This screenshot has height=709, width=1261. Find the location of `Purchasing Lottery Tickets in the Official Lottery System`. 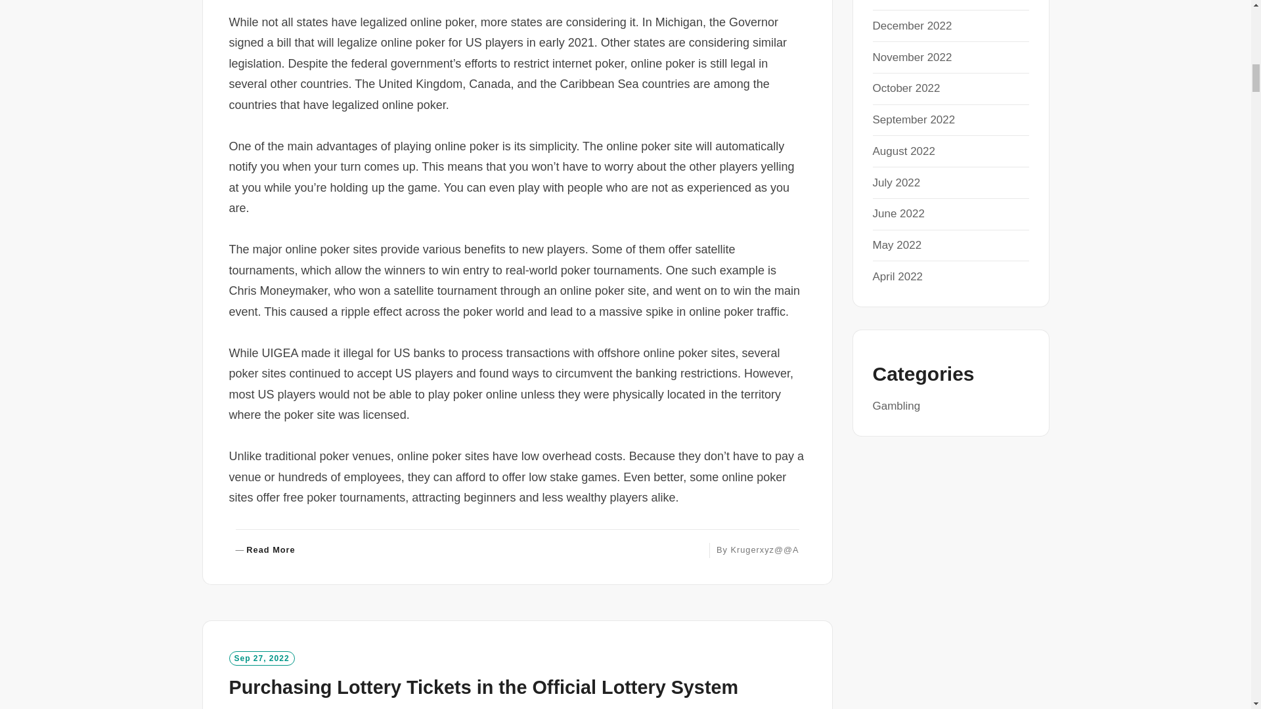

Purchasing Lottery Tickets in the Official Lottery System is located at coordinates (483, 687).